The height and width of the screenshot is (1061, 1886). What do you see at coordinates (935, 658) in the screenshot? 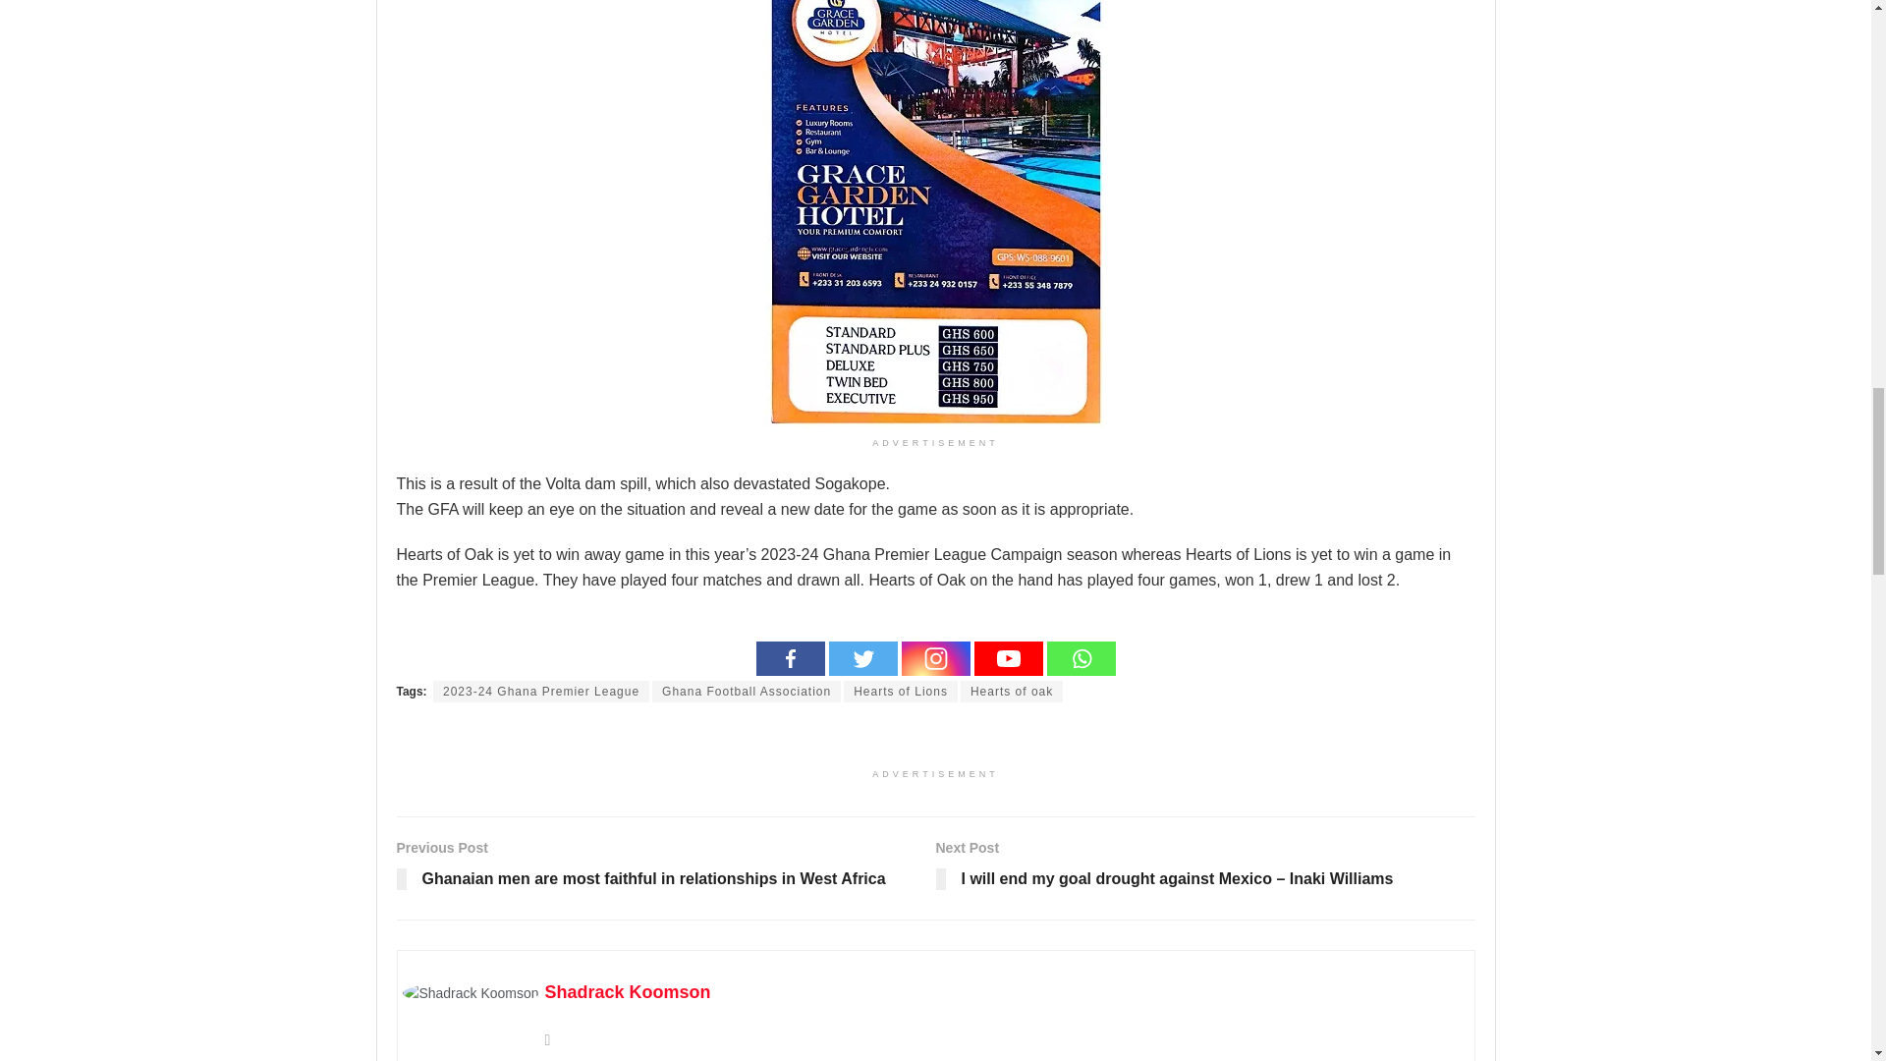
I see `Instagram` at bounding box center [935, 658].